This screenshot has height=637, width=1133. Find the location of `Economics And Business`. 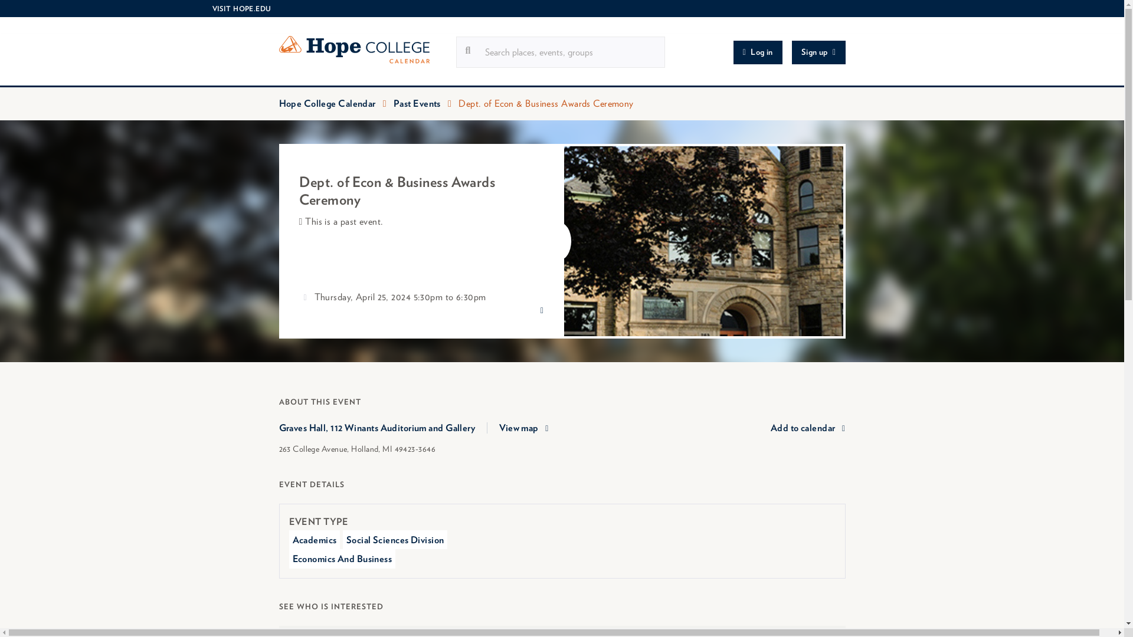

Economics And Business is located at coordinates (342, 558).